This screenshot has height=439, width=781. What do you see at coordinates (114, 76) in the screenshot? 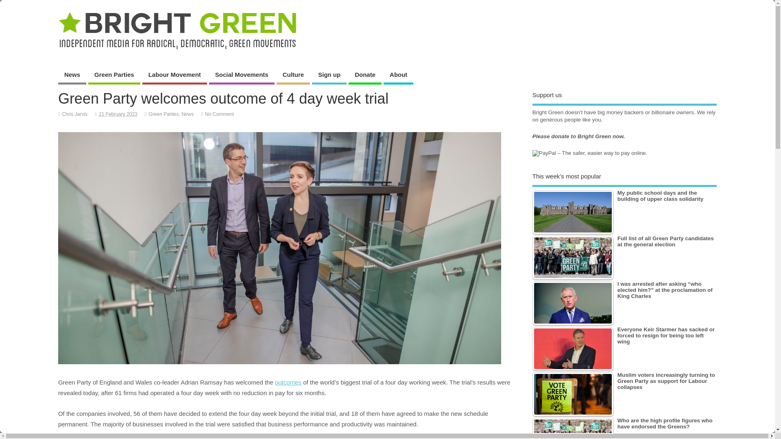
I see `Green Parties` at bounding box center [114, 76].